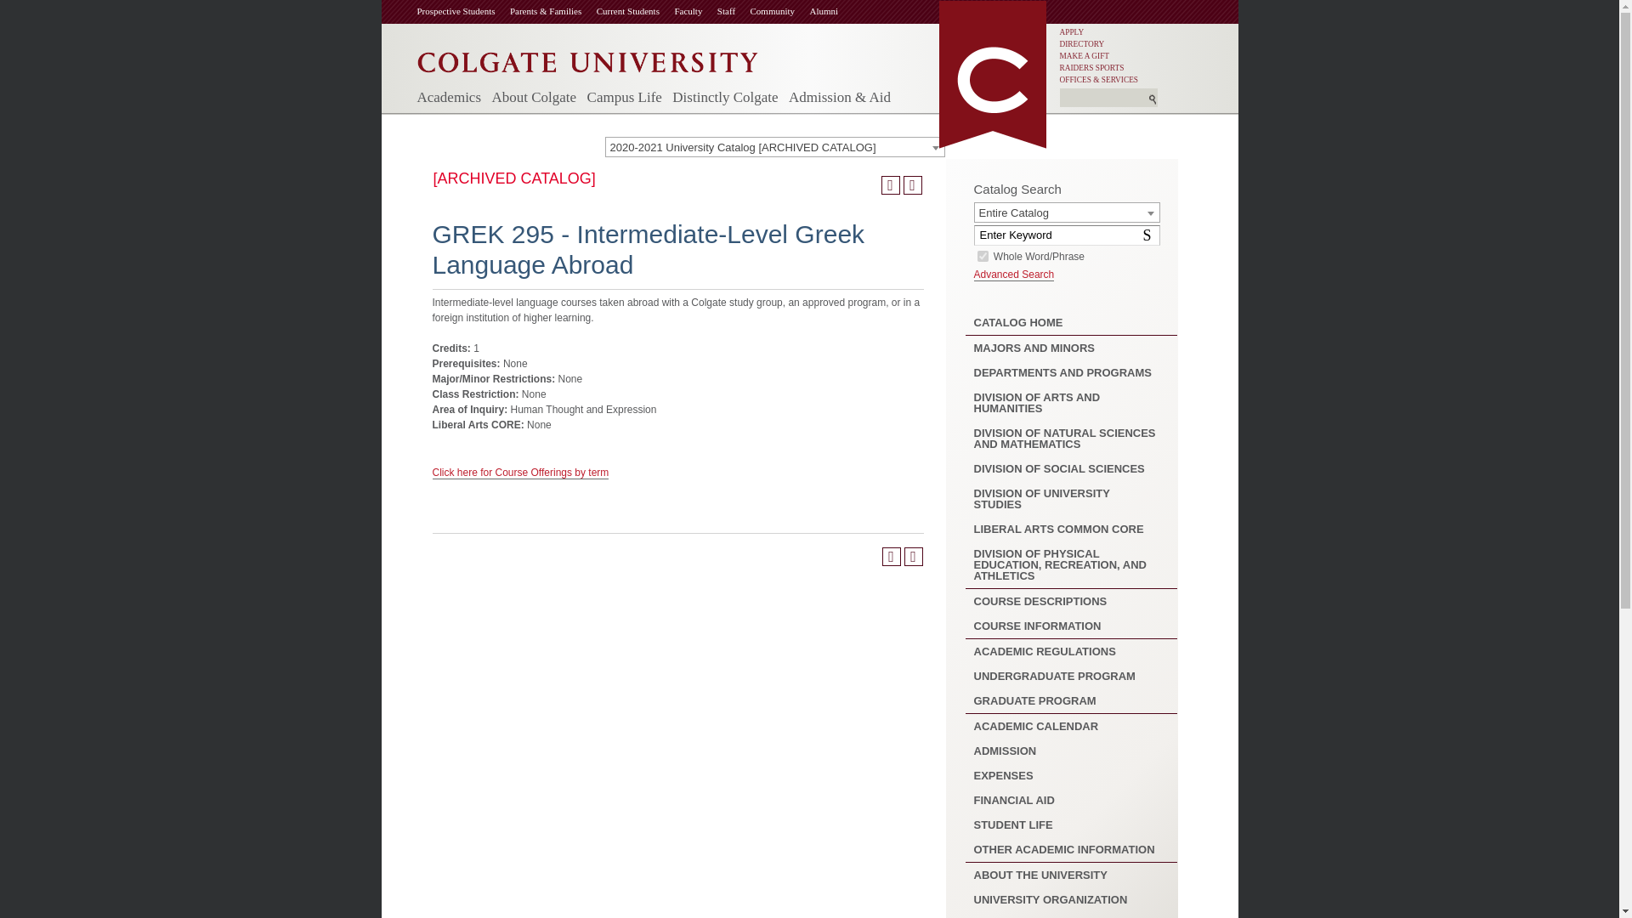  What do you see at coordinates (1068, 235) in the screenshot?
I see `Search Keyword Field, required` at bounding box center [1068, 235].